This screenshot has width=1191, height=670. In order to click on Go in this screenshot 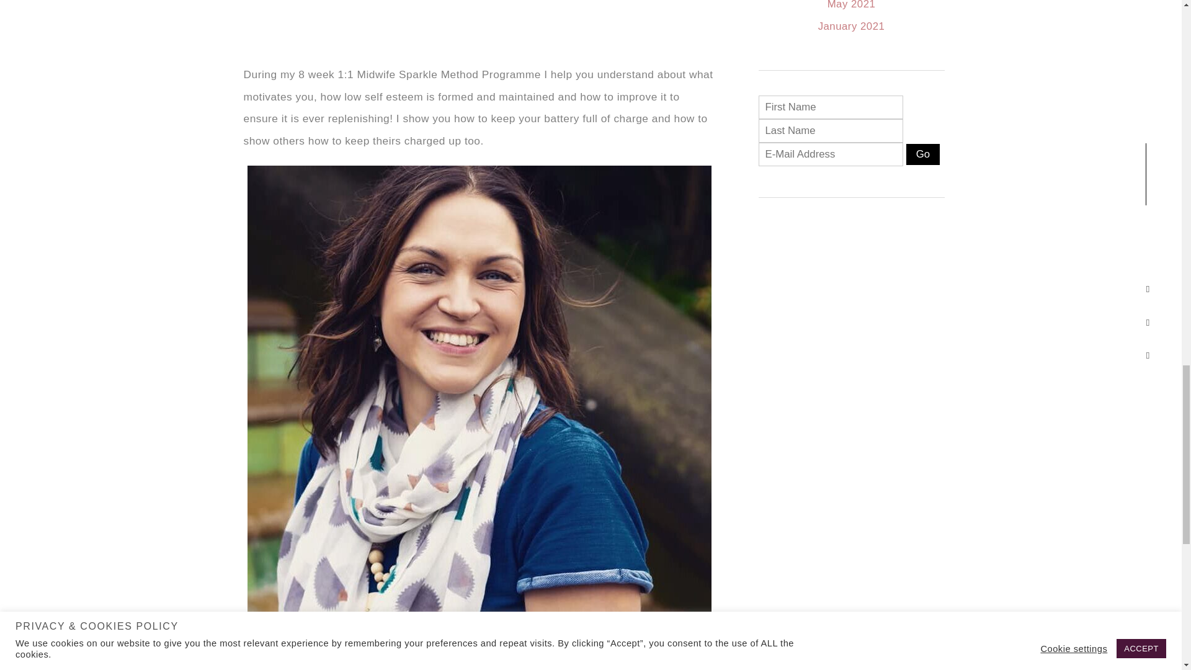, I will do `click(923, 154)`.